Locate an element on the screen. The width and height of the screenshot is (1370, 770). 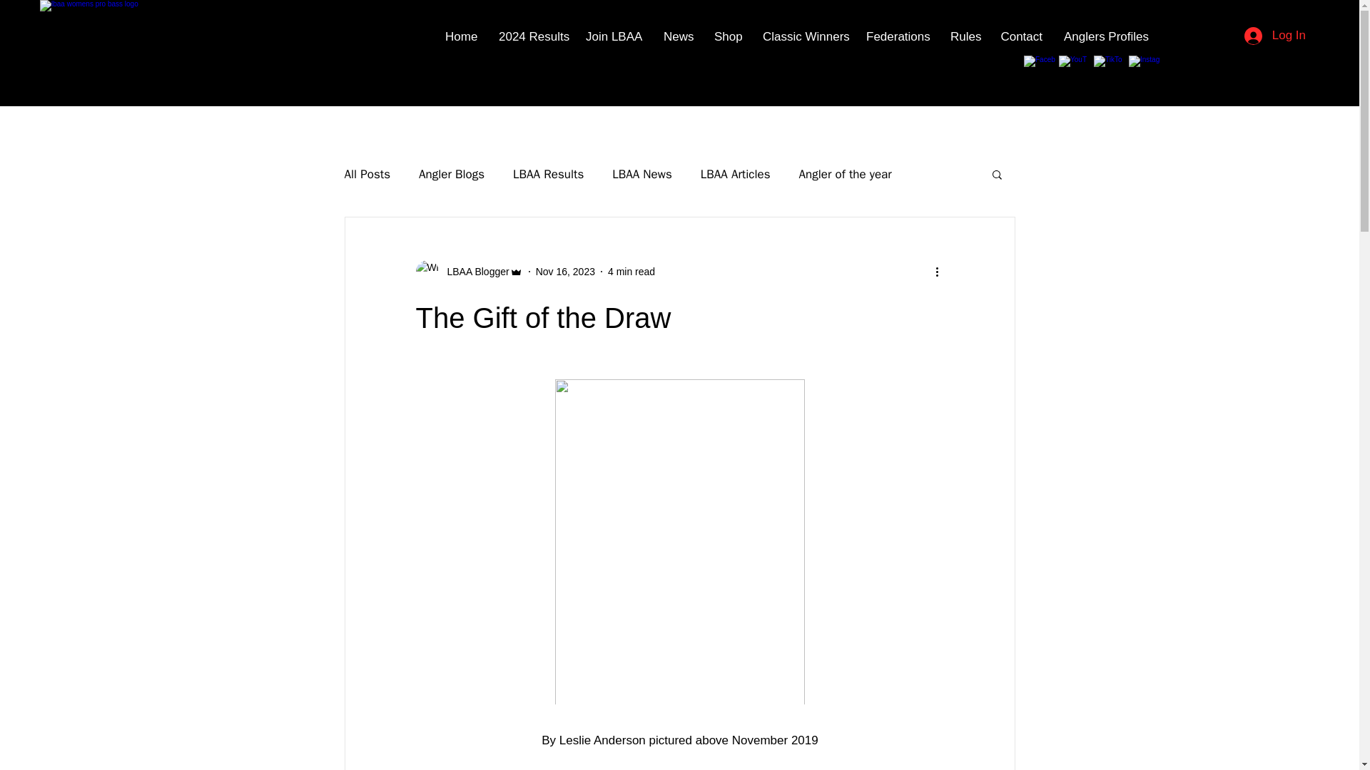
Contact is located at coordinates (1021, 37).